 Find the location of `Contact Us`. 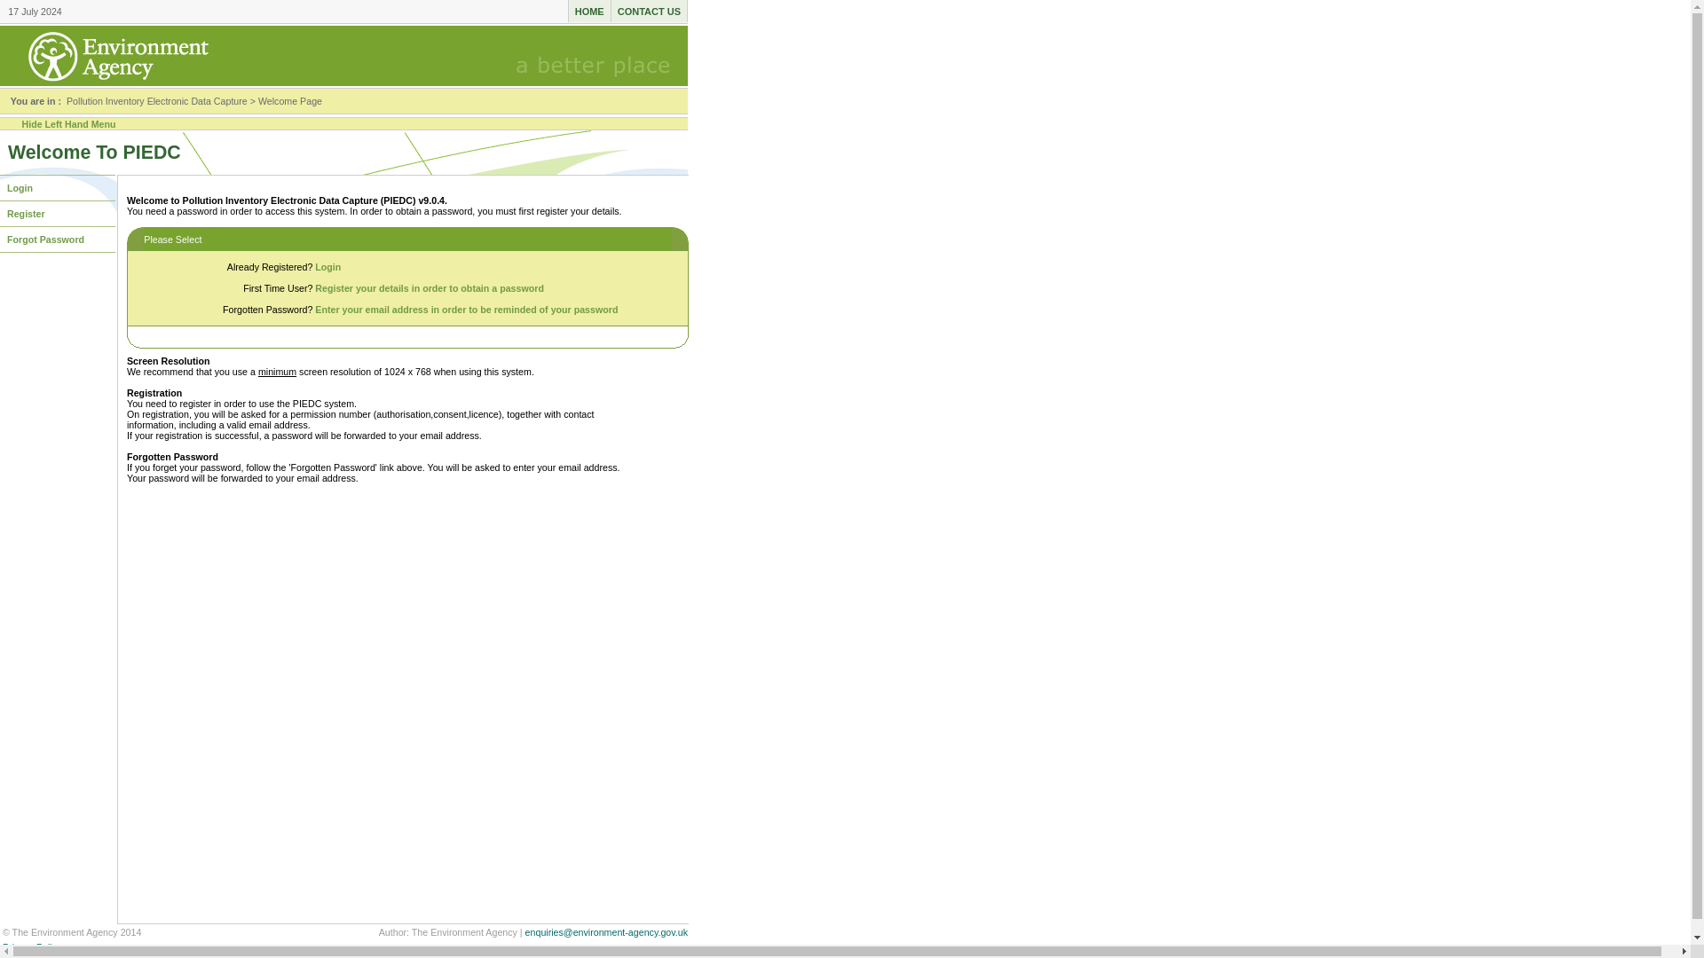

Contact Us is located at coordinates (650, 11).